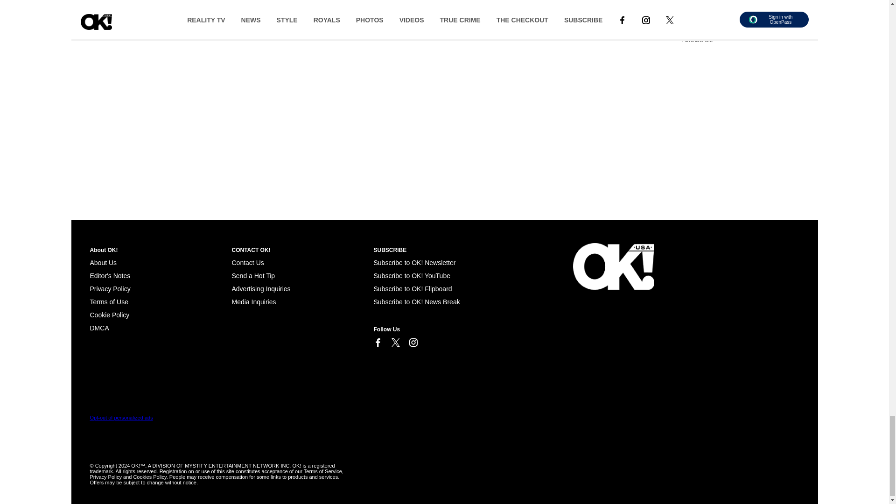 This screenshot has height=504, width=896. I want to click on Cookie Policy, so click(99, 328).